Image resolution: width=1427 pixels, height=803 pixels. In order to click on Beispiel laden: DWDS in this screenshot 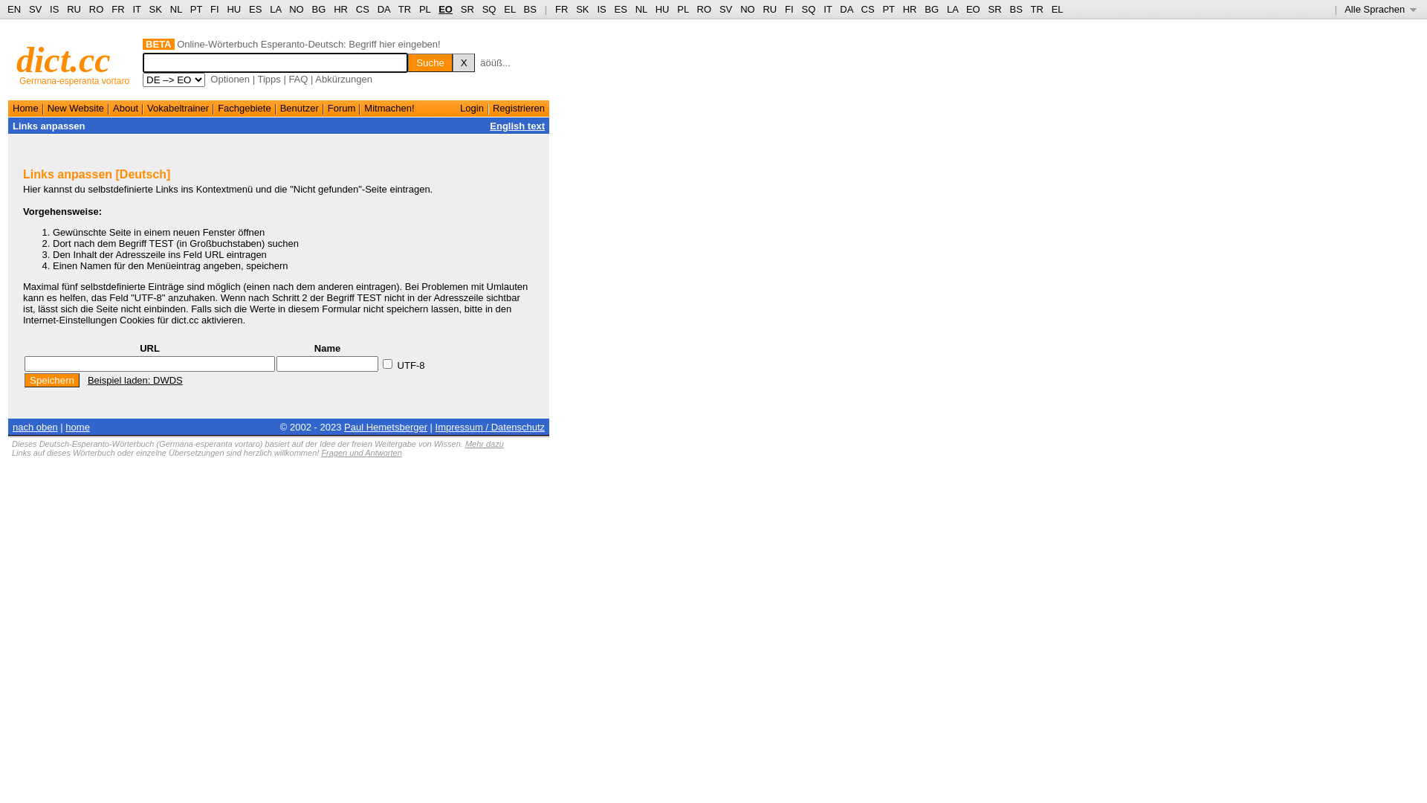, I will do `click(135, 381)`.